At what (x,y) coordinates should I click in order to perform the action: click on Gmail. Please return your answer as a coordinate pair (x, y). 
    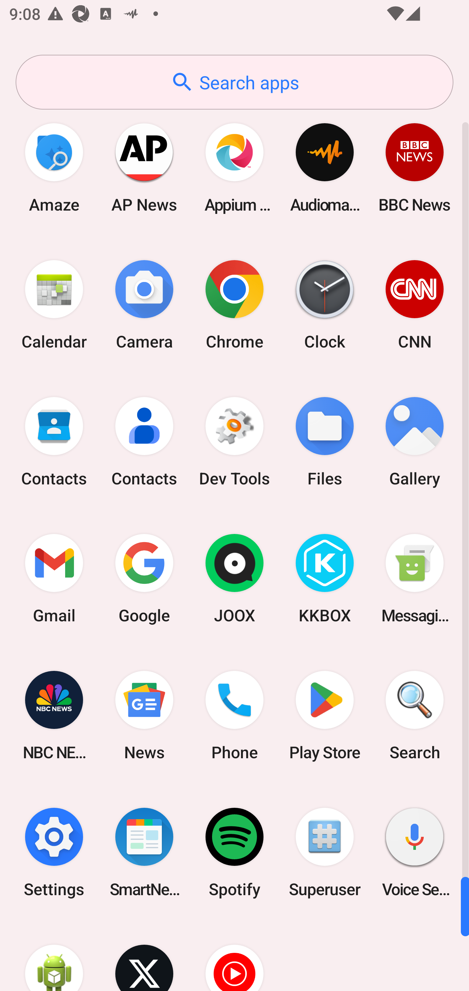
    Looking at the image, I should click on (54, 579).